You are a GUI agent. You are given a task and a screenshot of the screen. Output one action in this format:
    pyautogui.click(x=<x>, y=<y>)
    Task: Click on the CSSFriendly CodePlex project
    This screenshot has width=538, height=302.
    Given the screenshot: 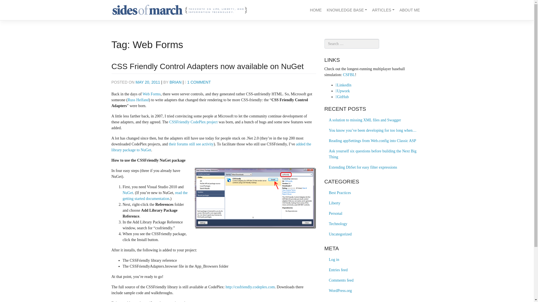 What is the action you would take?
    pyautogui.click(x=193, y=122)
    